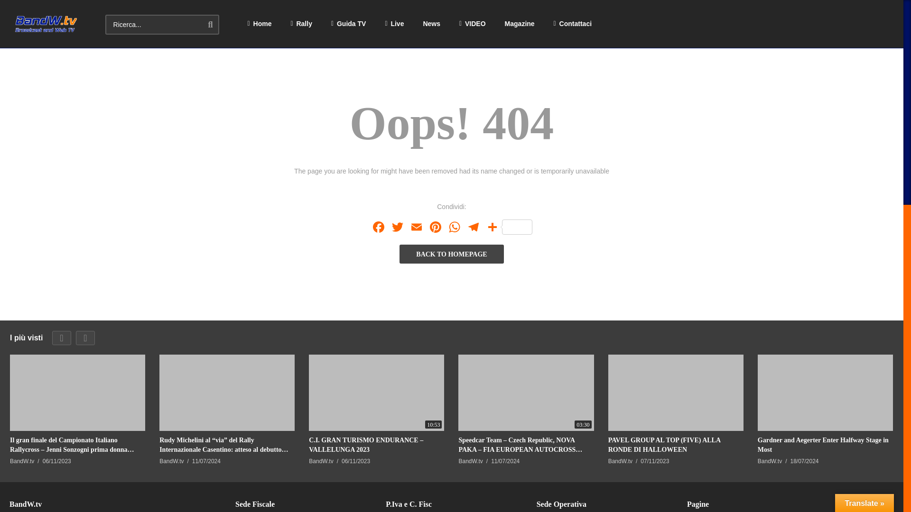  Describe the element at coordinates (473, 24) in the screenshot. I see `VIDEO` at that location.